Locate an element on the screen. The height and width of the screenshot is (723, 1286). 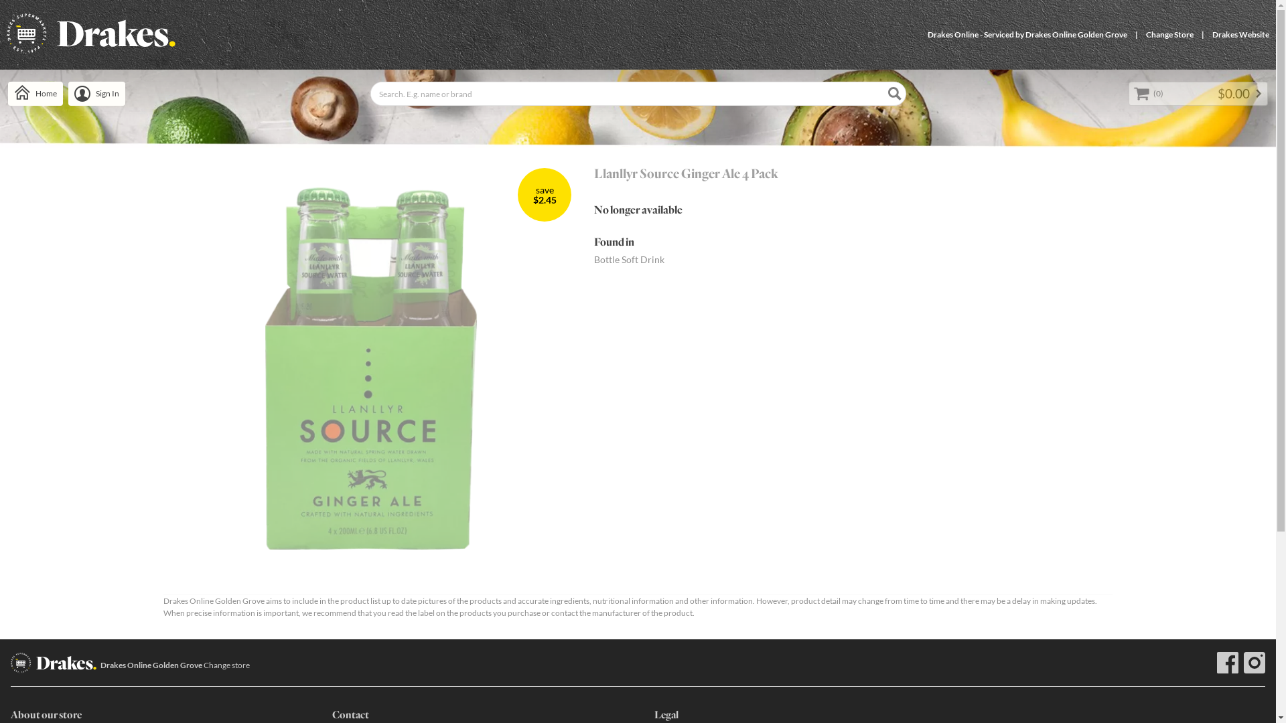
Home is located at coordinates (35, 94).